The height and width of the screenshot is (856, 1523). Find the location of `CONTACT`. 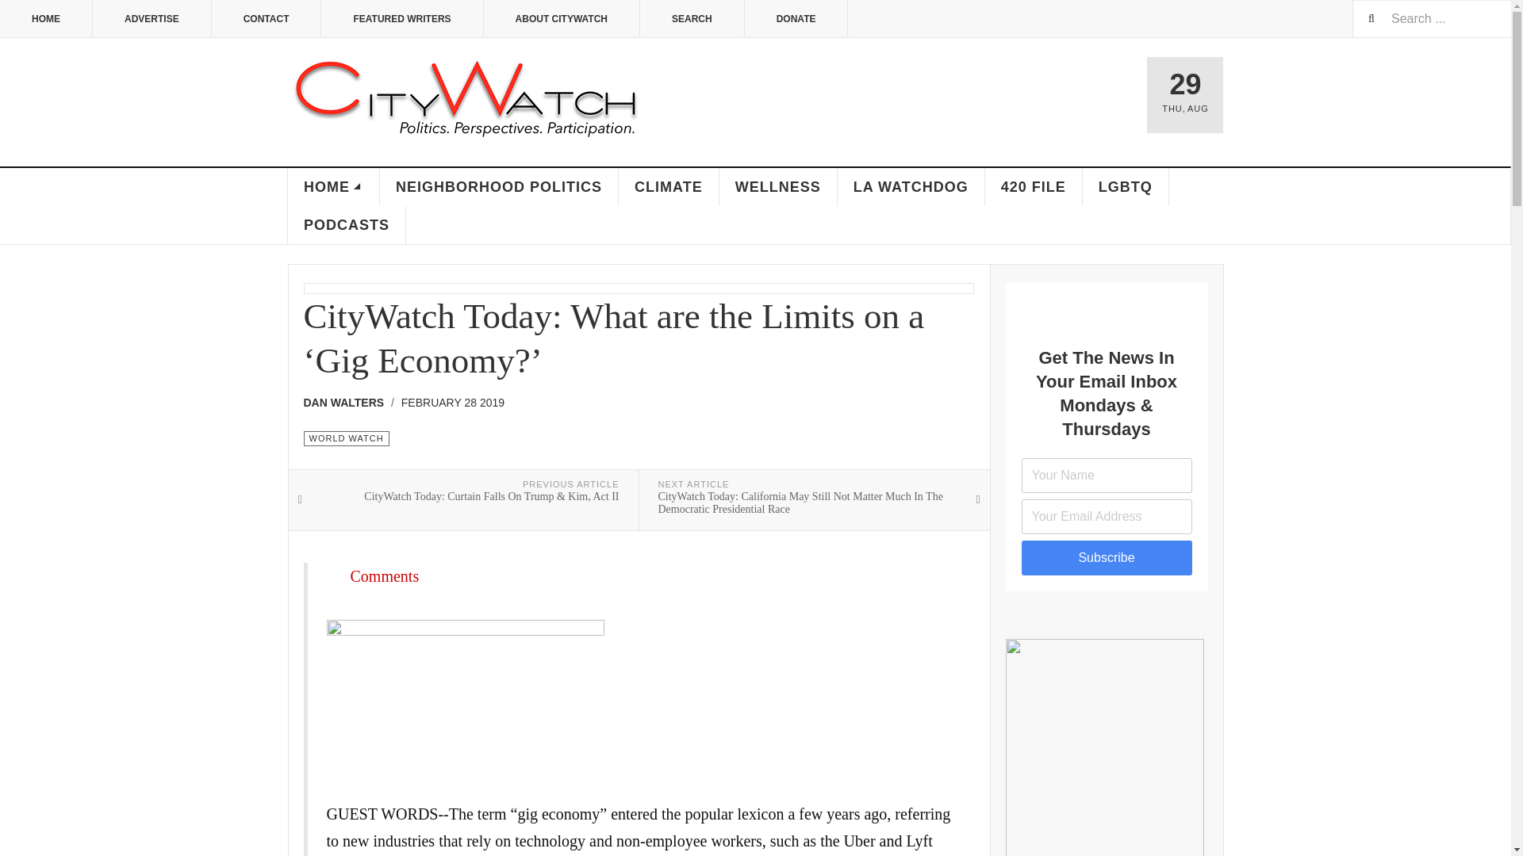

CONTACT is located at coordinates (267, 19).